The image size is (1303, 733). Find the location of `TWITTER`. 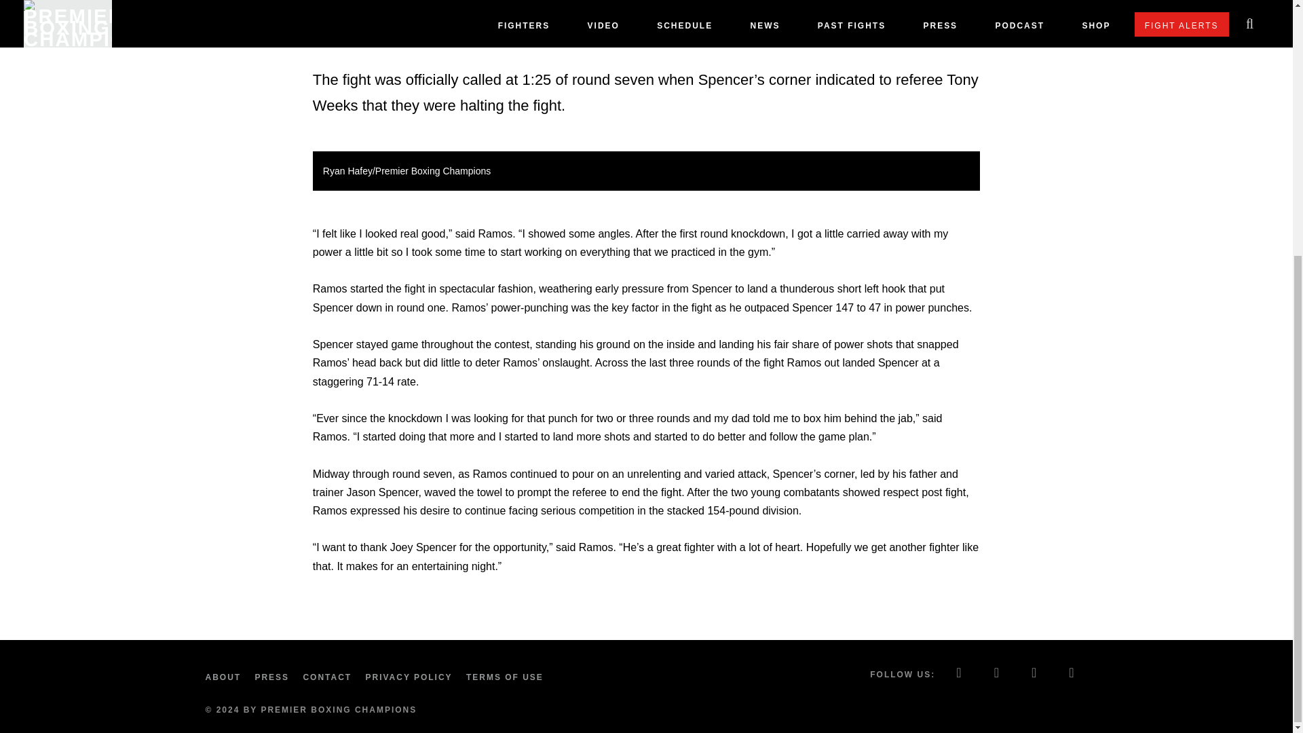

TWITTER is located at coordinates (997, 674).